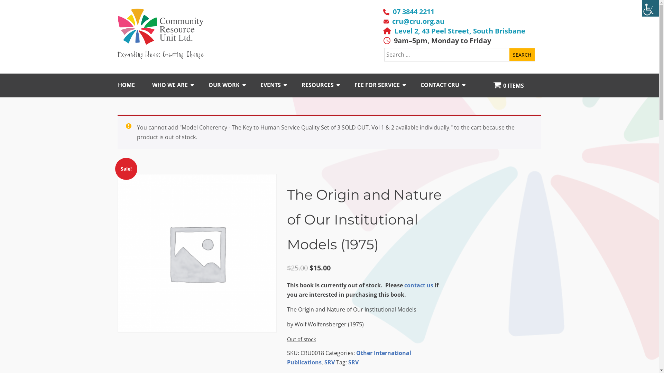 Image resolution: width=664 pixels, height=373 pixels. Describe the element at coordinates (414, 12) in the screenshot. I see `07 3844 2211` at that location.